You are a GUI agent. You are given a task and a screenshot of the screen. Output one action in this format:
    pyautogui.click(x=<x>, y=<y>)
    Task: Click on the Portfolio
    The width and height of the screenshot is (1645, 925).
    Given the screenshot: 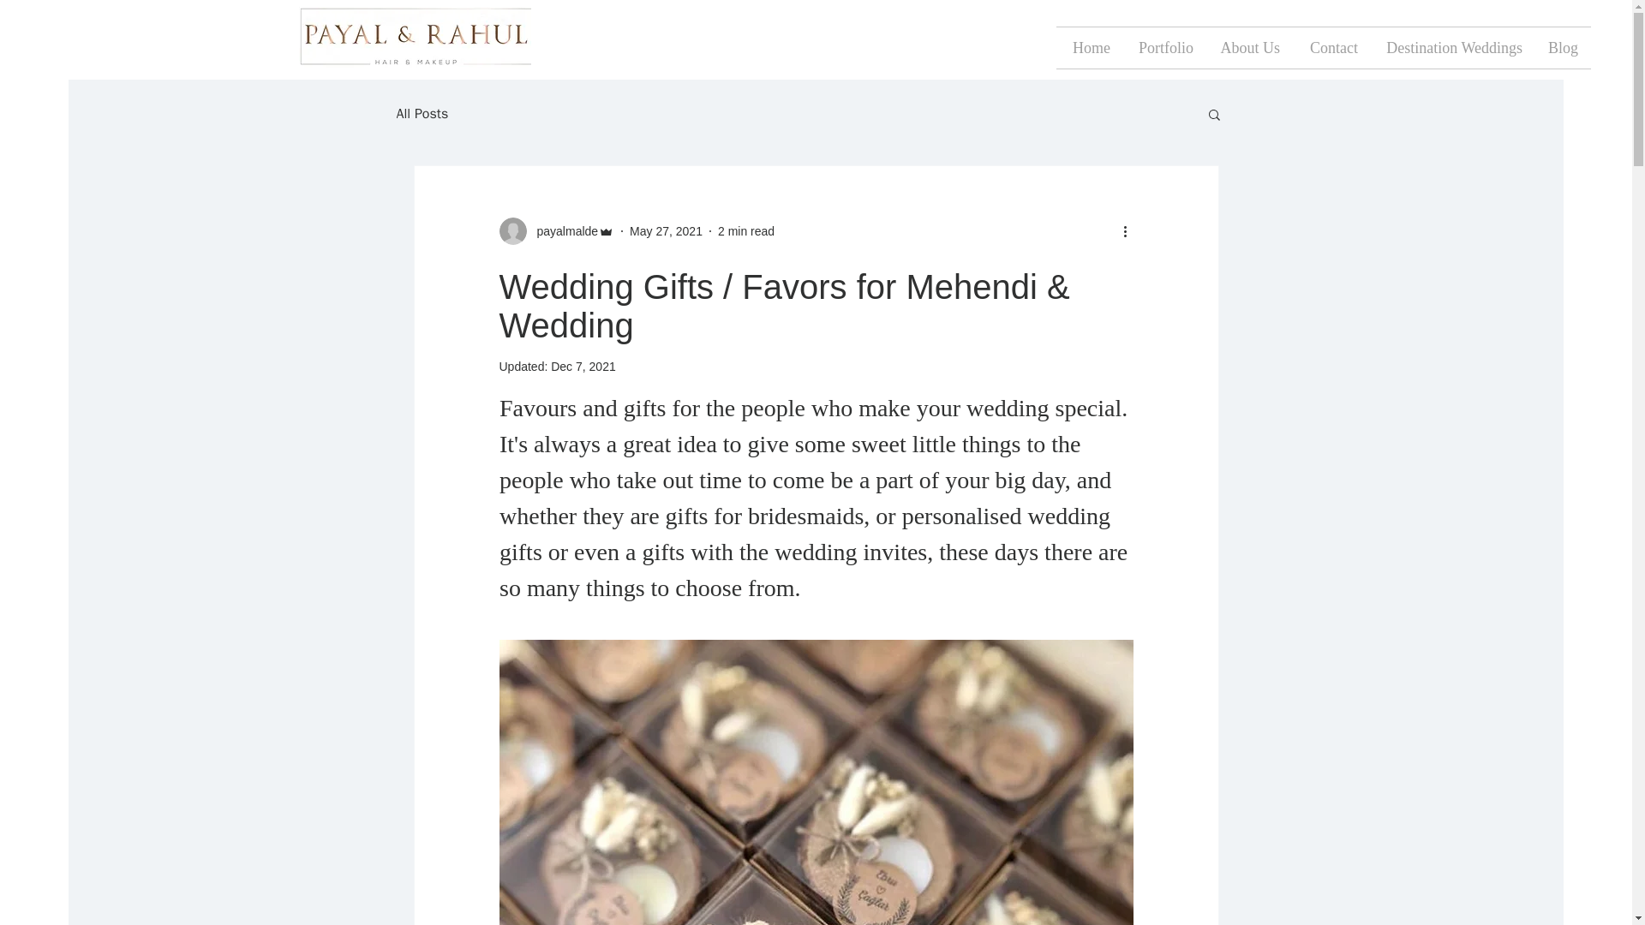 What is the action you would take?
    pyautogui.click(x=1164, y=48)
    